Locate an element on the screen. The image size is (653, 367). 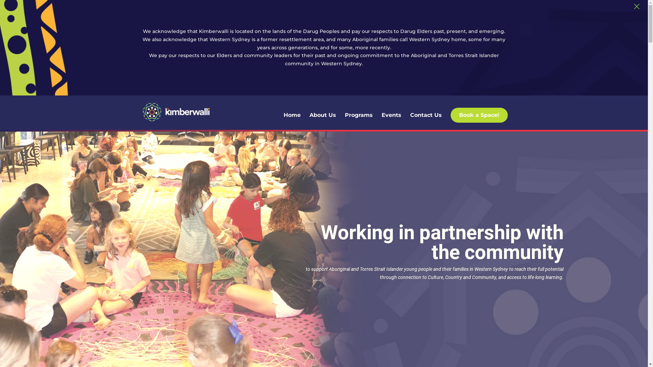
Home is located at coordinates (292, 121).